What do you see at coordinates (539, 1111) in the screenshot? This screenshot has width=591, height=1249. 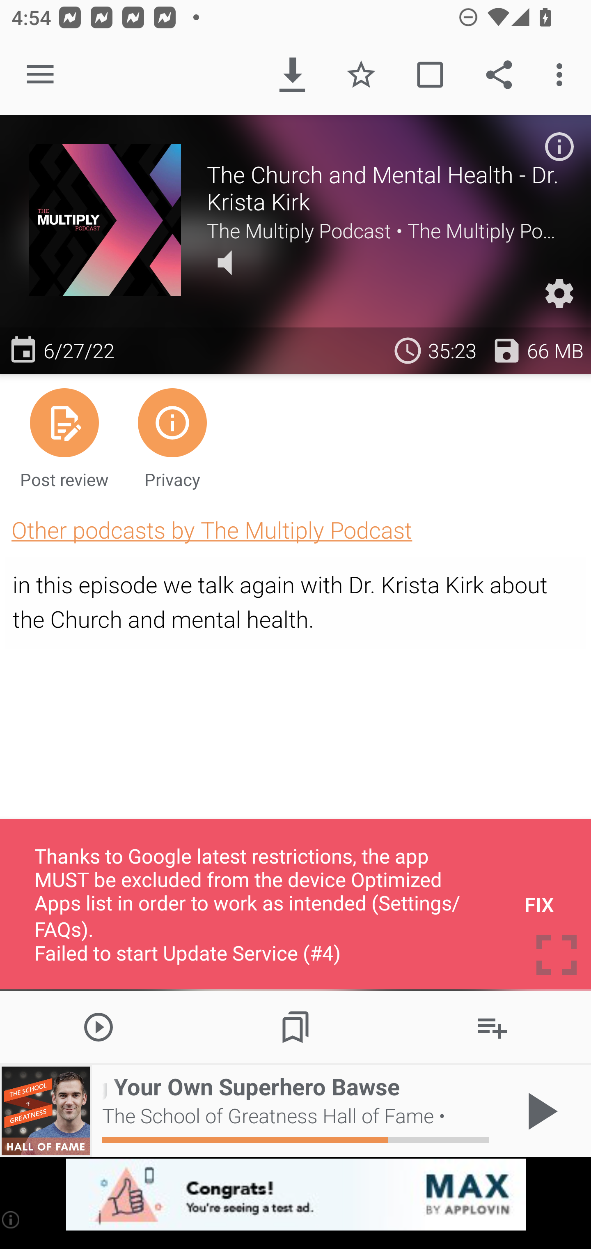 I see `Play / Pause` at bounding box center [539, 1111].